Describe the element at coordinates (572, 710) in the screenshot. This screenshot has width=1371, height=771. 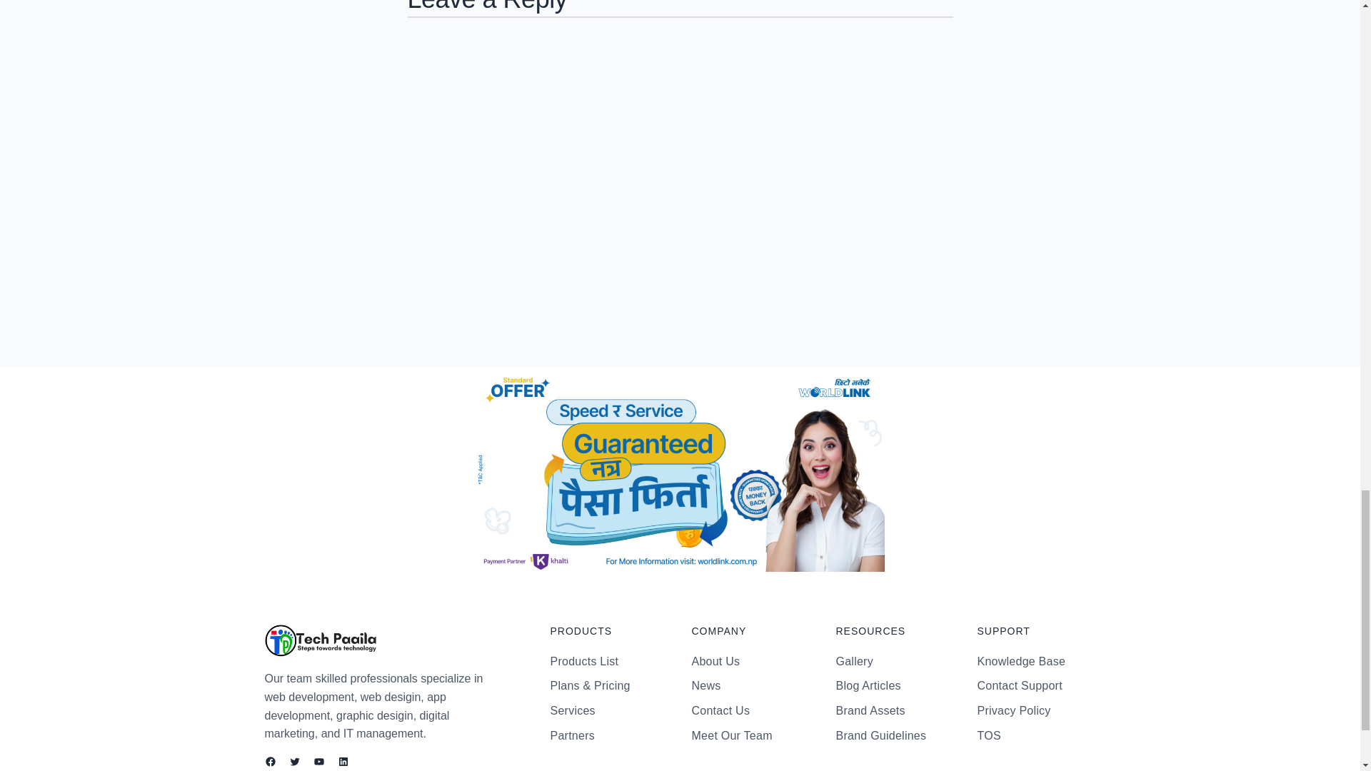
I see `Services` at that location.